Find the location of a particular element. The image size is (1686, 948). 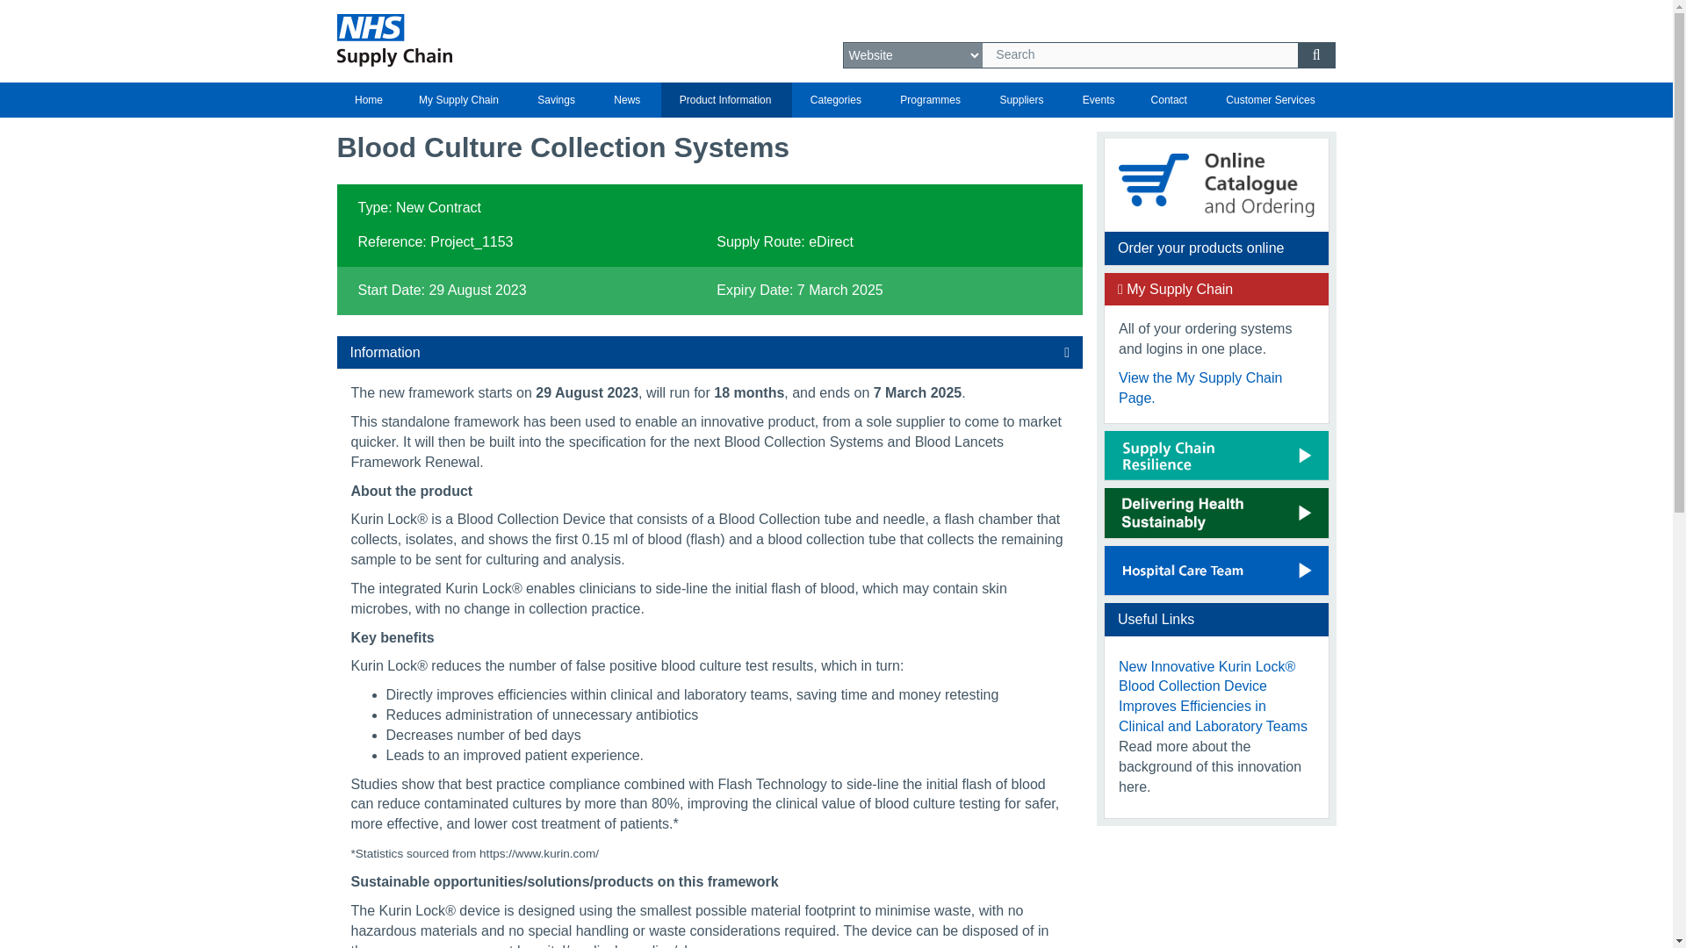

Home is located at coordinates (369, 99).